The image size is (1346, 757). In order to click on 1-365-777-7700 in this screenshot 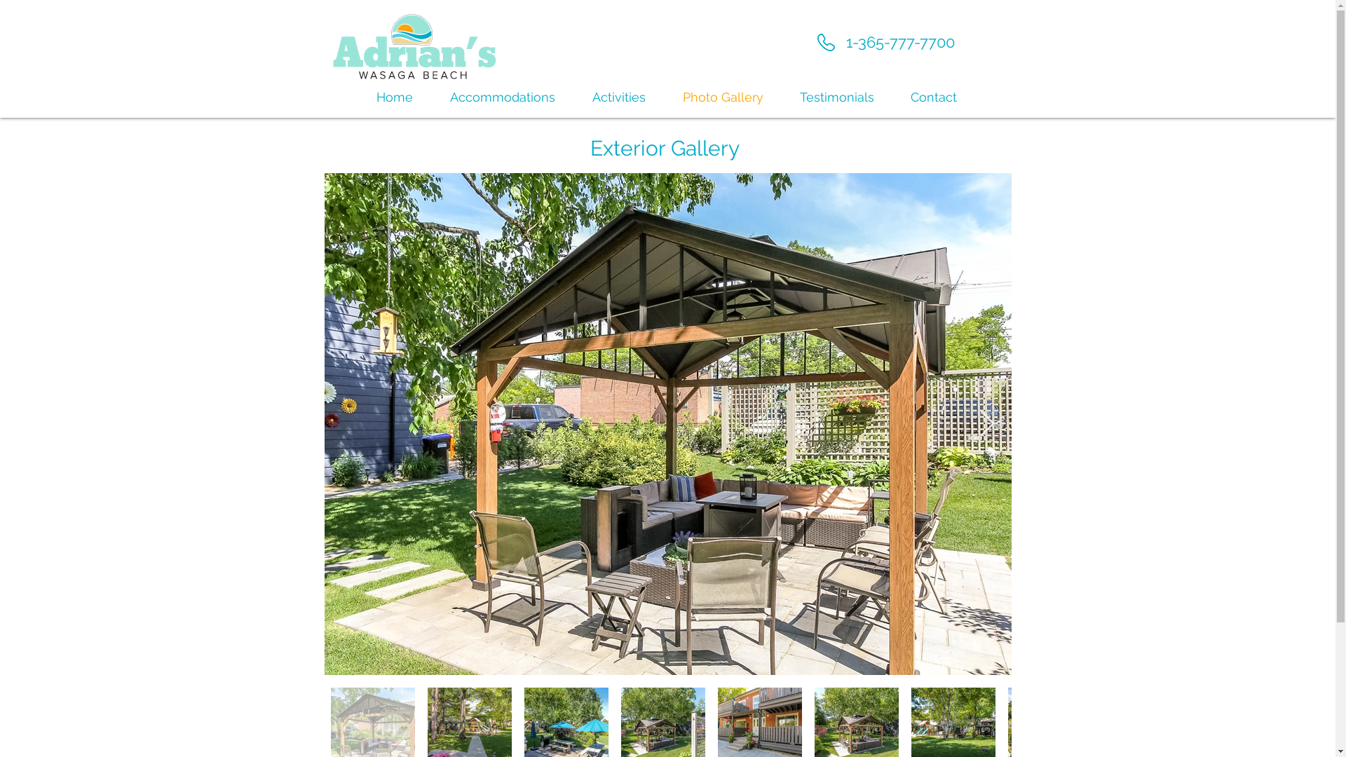, I will do `click(900, 42)`.